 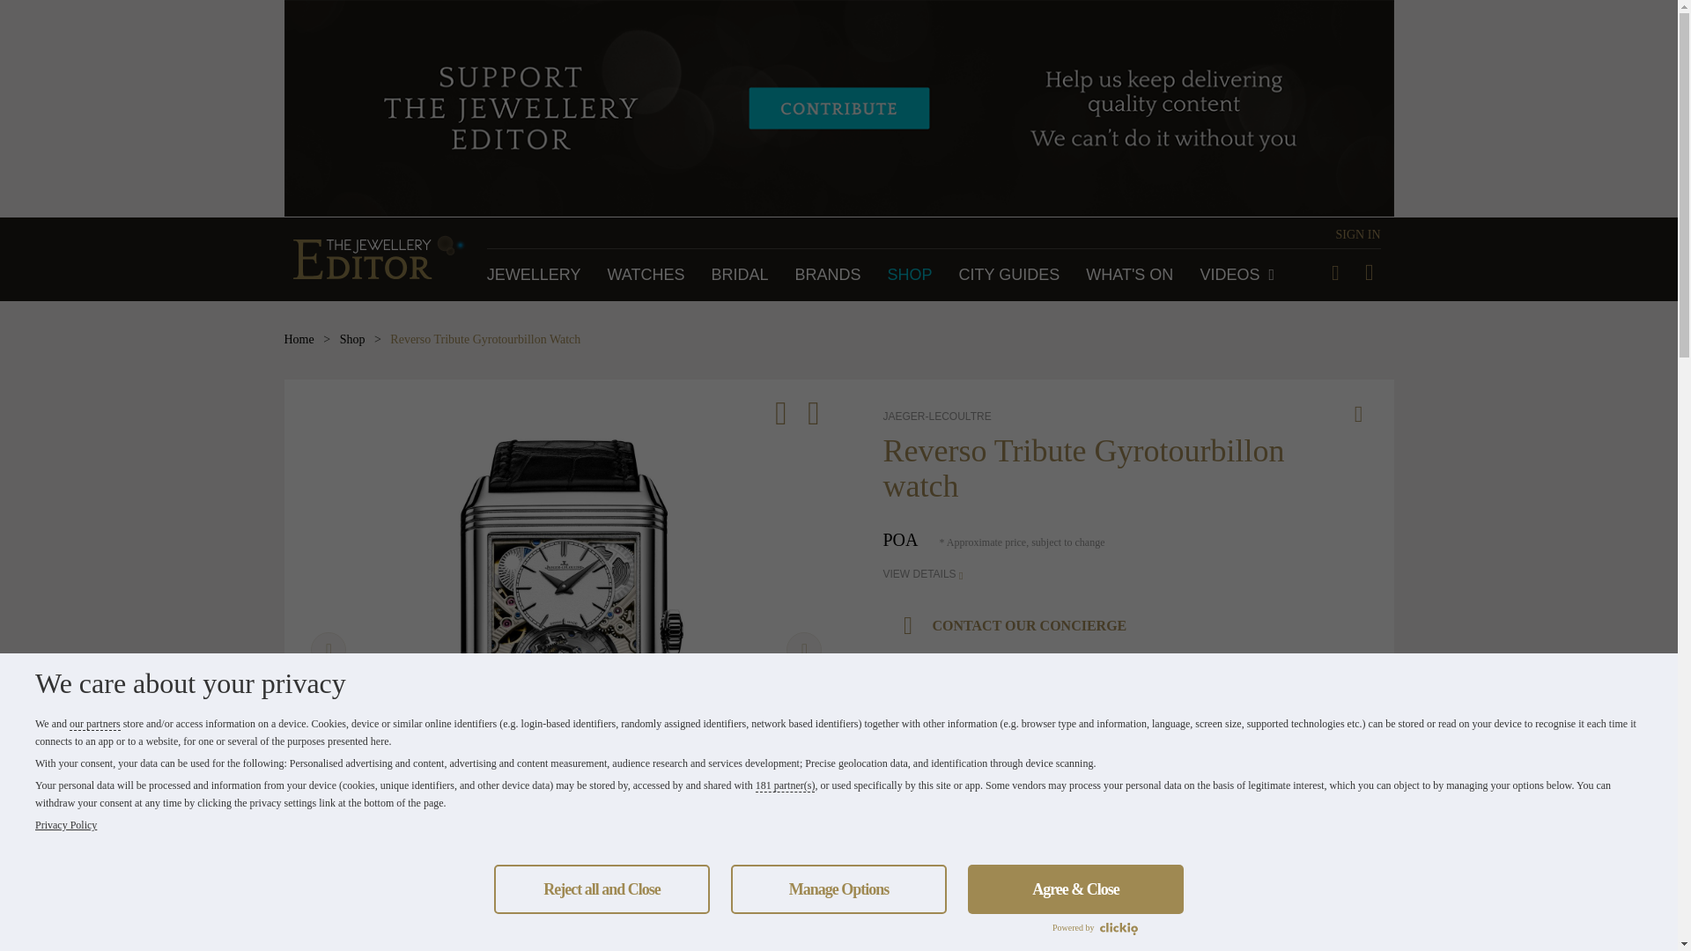 What do you see at coordinates (534, 275) in the screenshot?
I see `JEWELLERY` at bounding box center [534, 275].